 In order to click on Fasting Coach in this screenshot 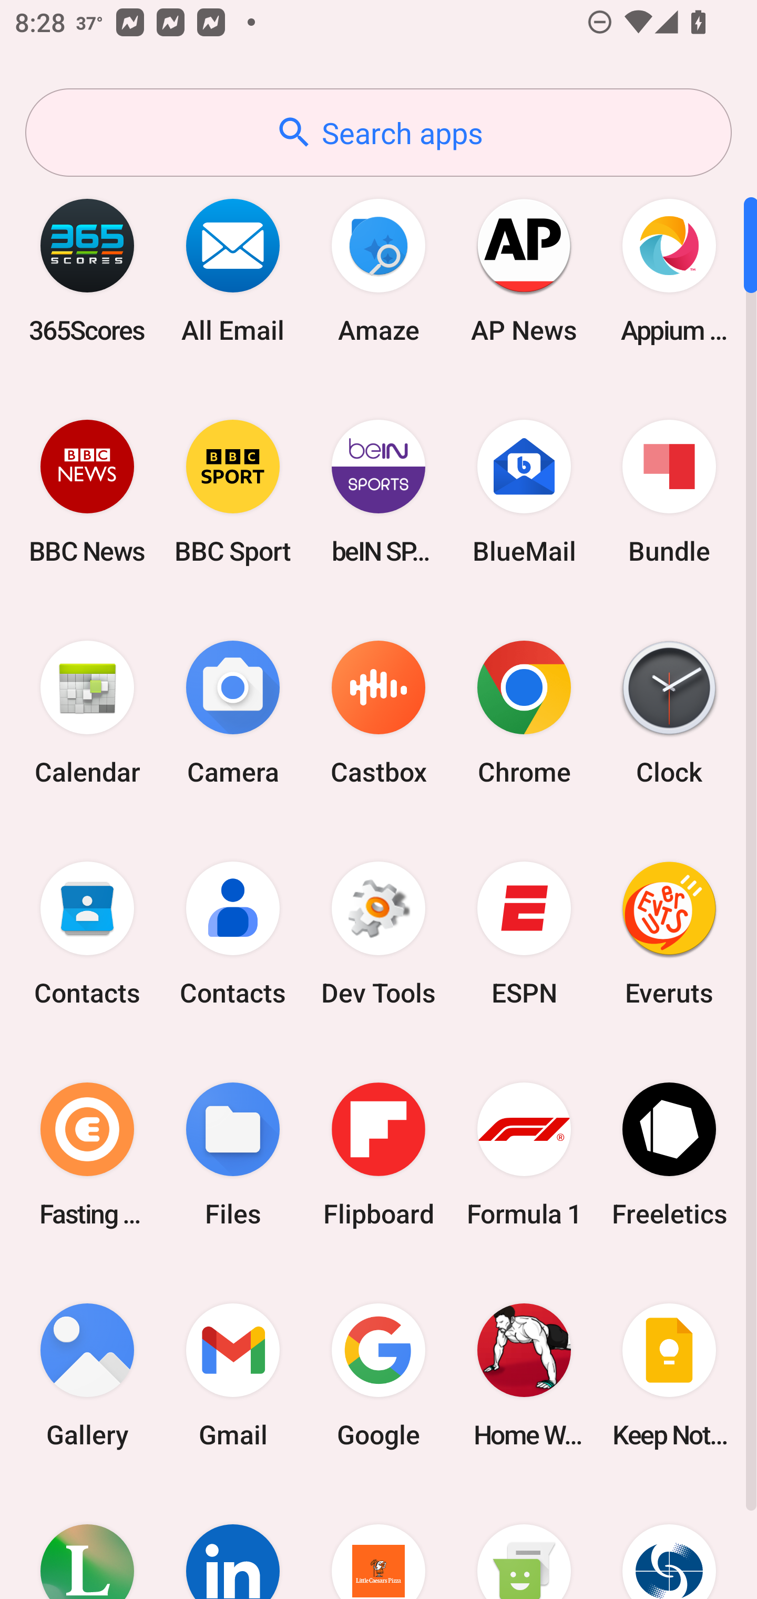, I will do `click(87, 1154)`.